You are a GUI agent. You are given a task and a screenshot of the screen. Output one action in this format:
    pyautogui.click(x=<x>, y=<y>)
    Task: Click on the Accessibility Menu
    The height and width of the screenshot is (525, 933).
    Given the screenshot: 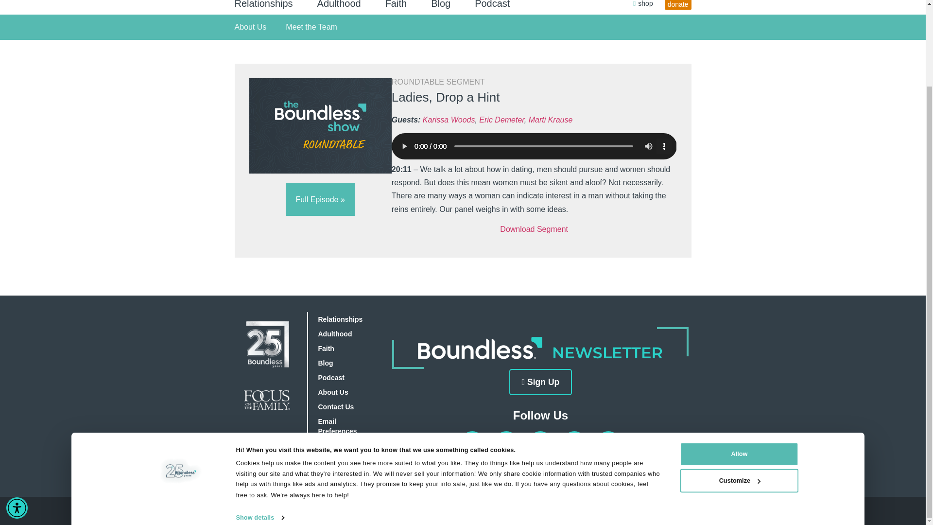 What is the action you would take?
    pyautogui.click(x=17, y=412)
    